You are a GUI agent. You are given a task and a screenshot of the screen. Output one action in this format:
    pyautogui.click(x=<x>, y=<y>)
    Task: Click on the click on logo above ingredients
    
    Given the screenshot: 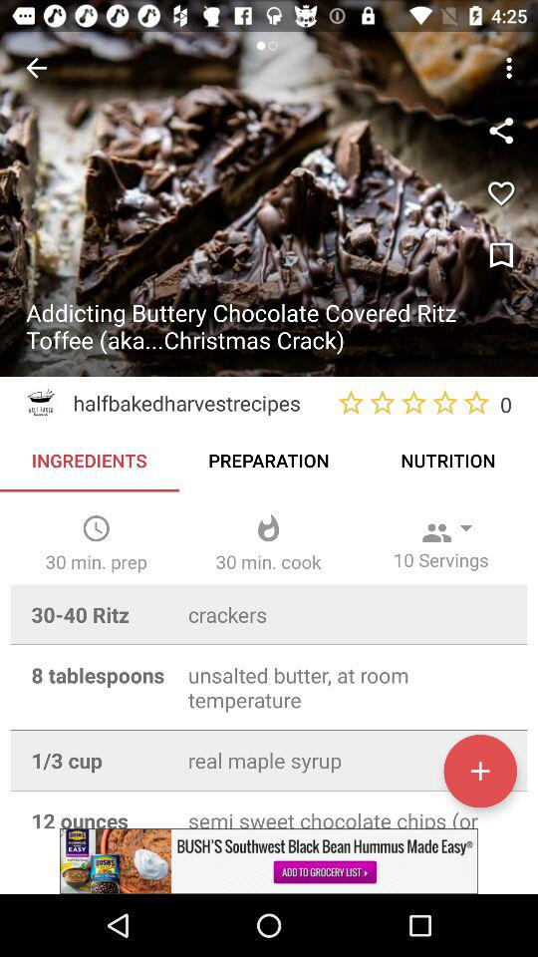 What is the action you would take?
    pyautogui.click(x=41, y=403)
    